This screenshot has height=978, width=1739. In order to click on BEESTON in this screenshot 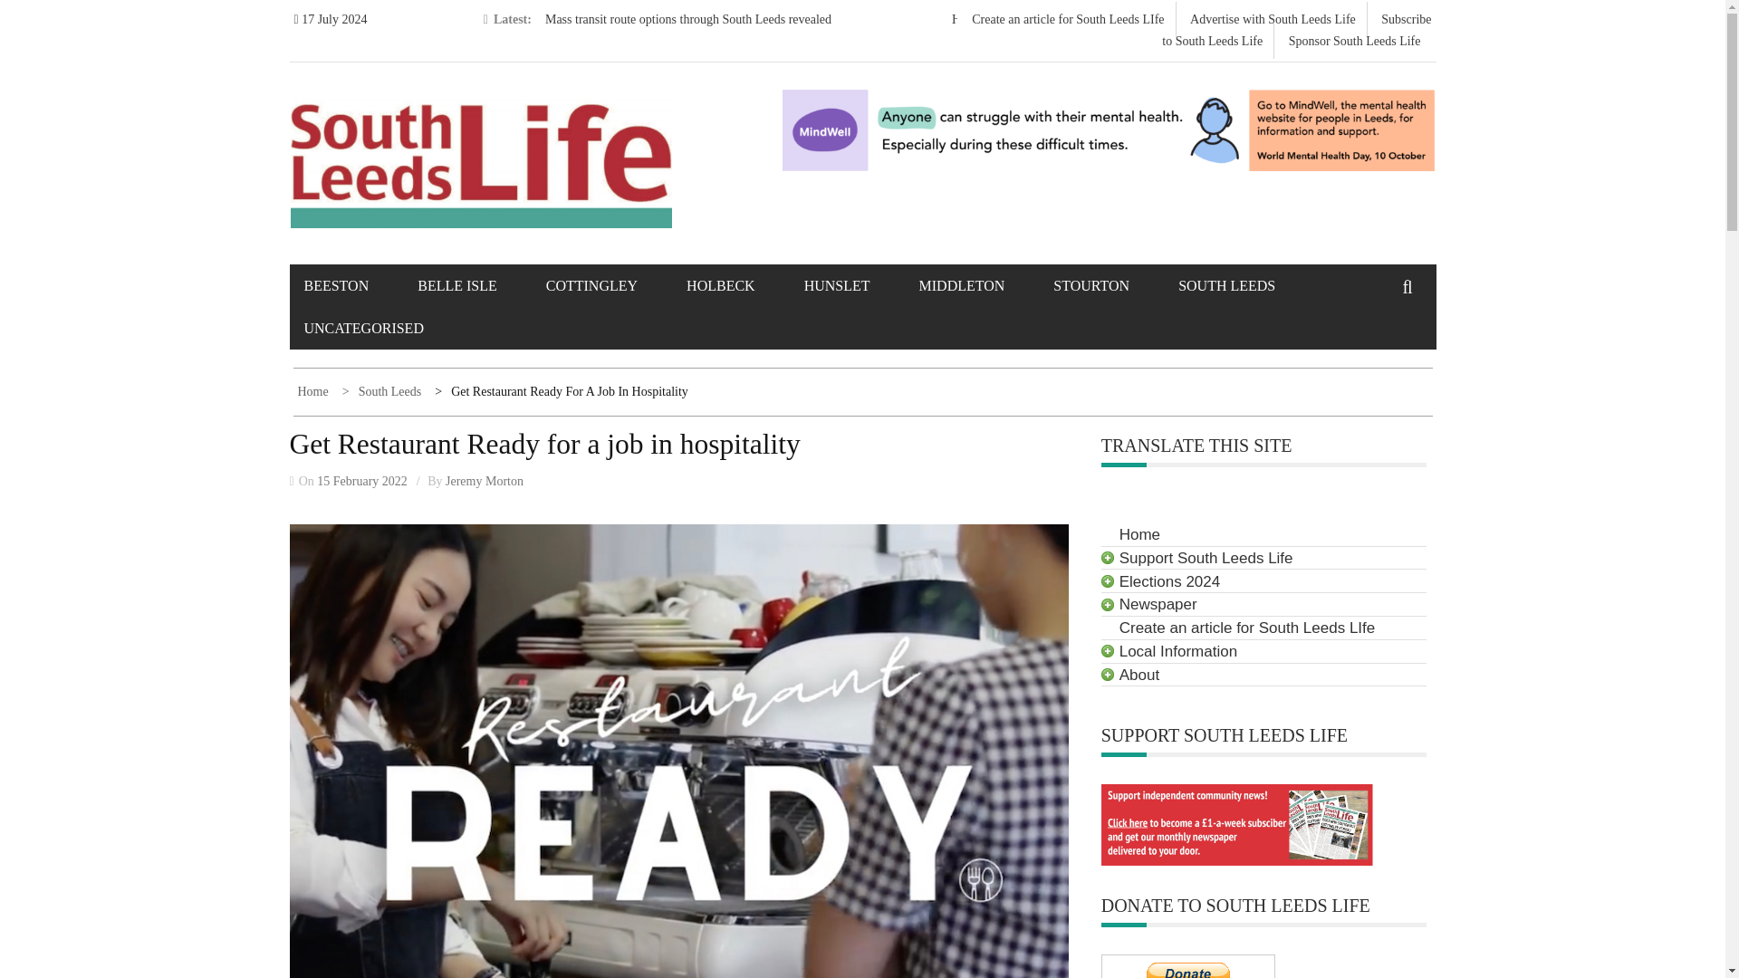, I will do `click(360, 285)`.